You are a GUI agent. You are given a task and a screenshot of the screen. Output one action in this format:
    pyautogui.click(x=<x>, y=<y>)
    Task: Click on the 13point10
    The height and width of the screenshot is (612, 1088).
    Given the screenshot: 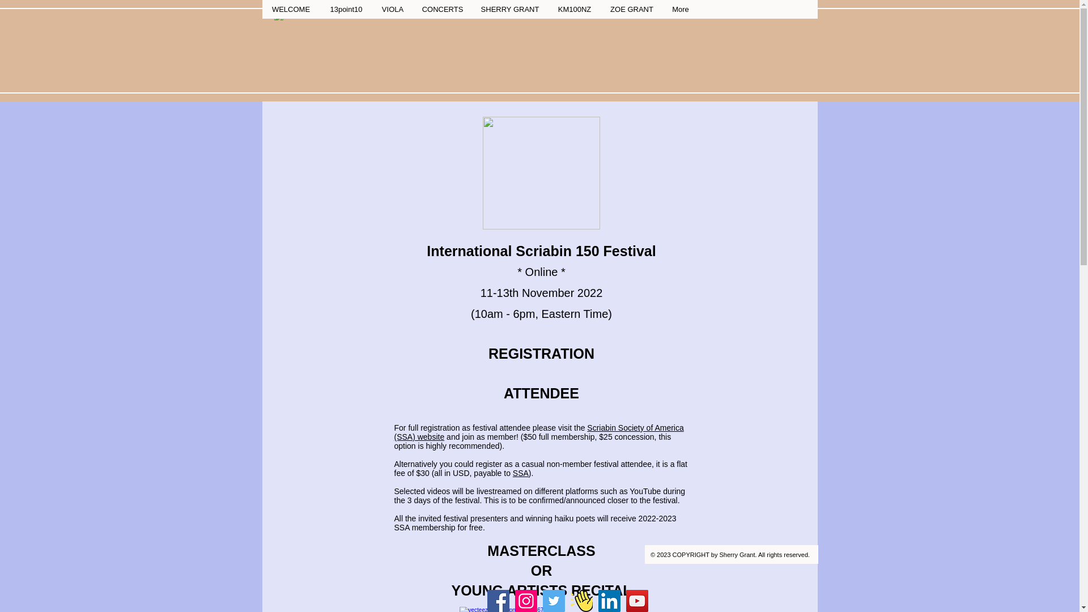 What is the action you would take?
    pyautogui.click(x=346, y=9)
    